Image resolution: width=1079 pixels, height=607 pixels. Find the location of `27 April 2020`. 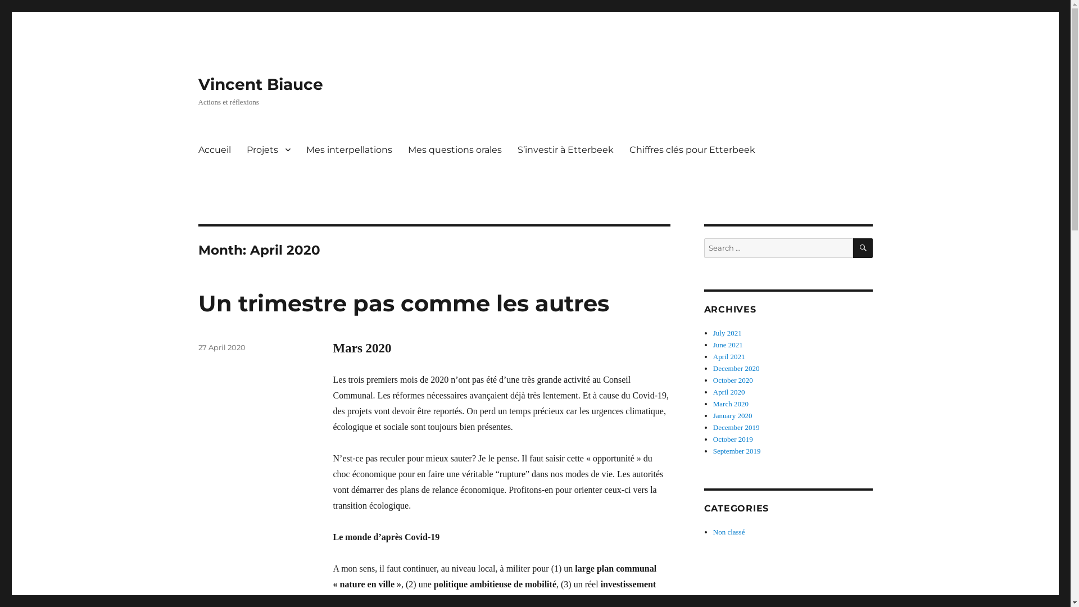

27 April 2020 is located at coordinates (221, 347).